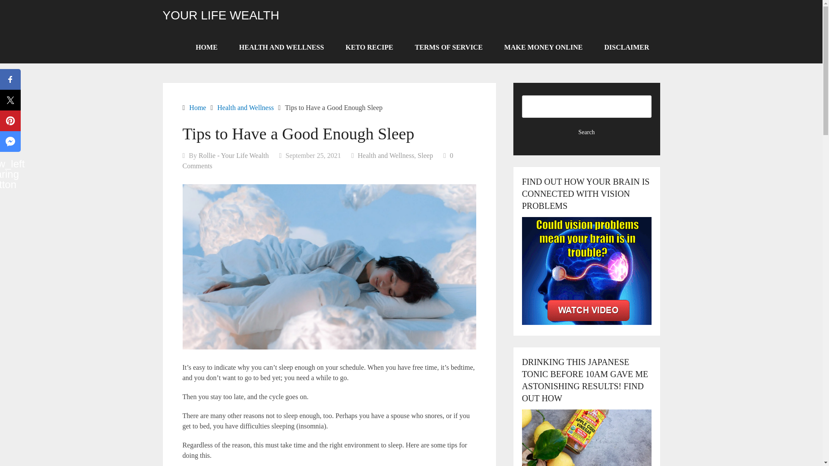 This screenshot has height=466, width=829. Describe the element at coordinates (282, 47) in the screenshot. I see `HEALTH AND WELLNESS` at that location.